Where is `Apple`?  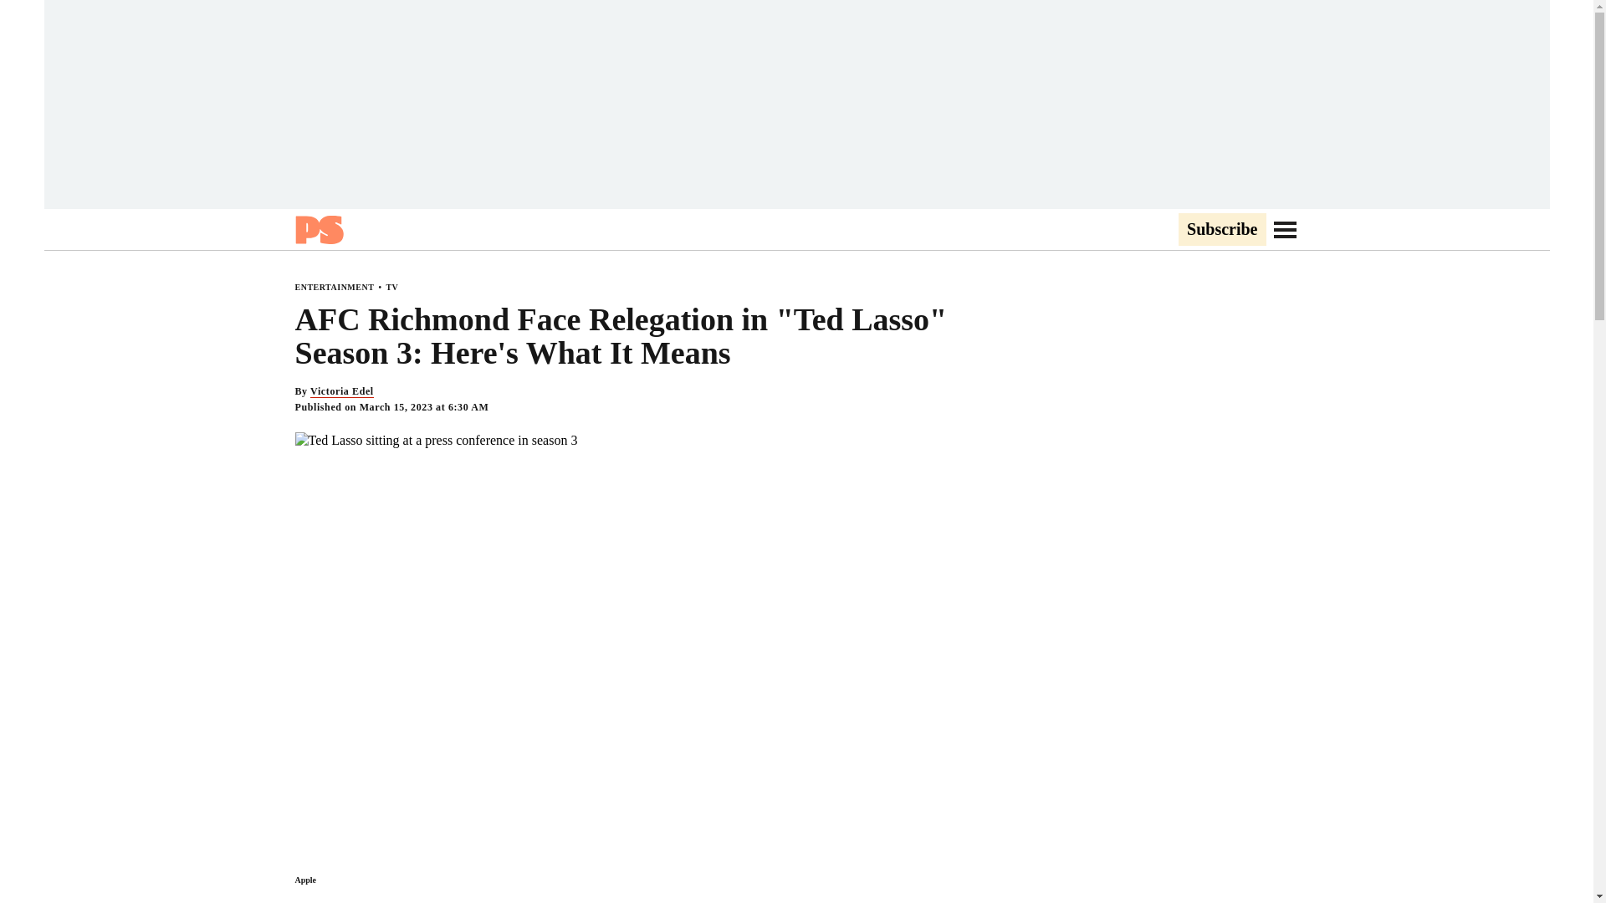 Apple is located at coordinates (304, 880).